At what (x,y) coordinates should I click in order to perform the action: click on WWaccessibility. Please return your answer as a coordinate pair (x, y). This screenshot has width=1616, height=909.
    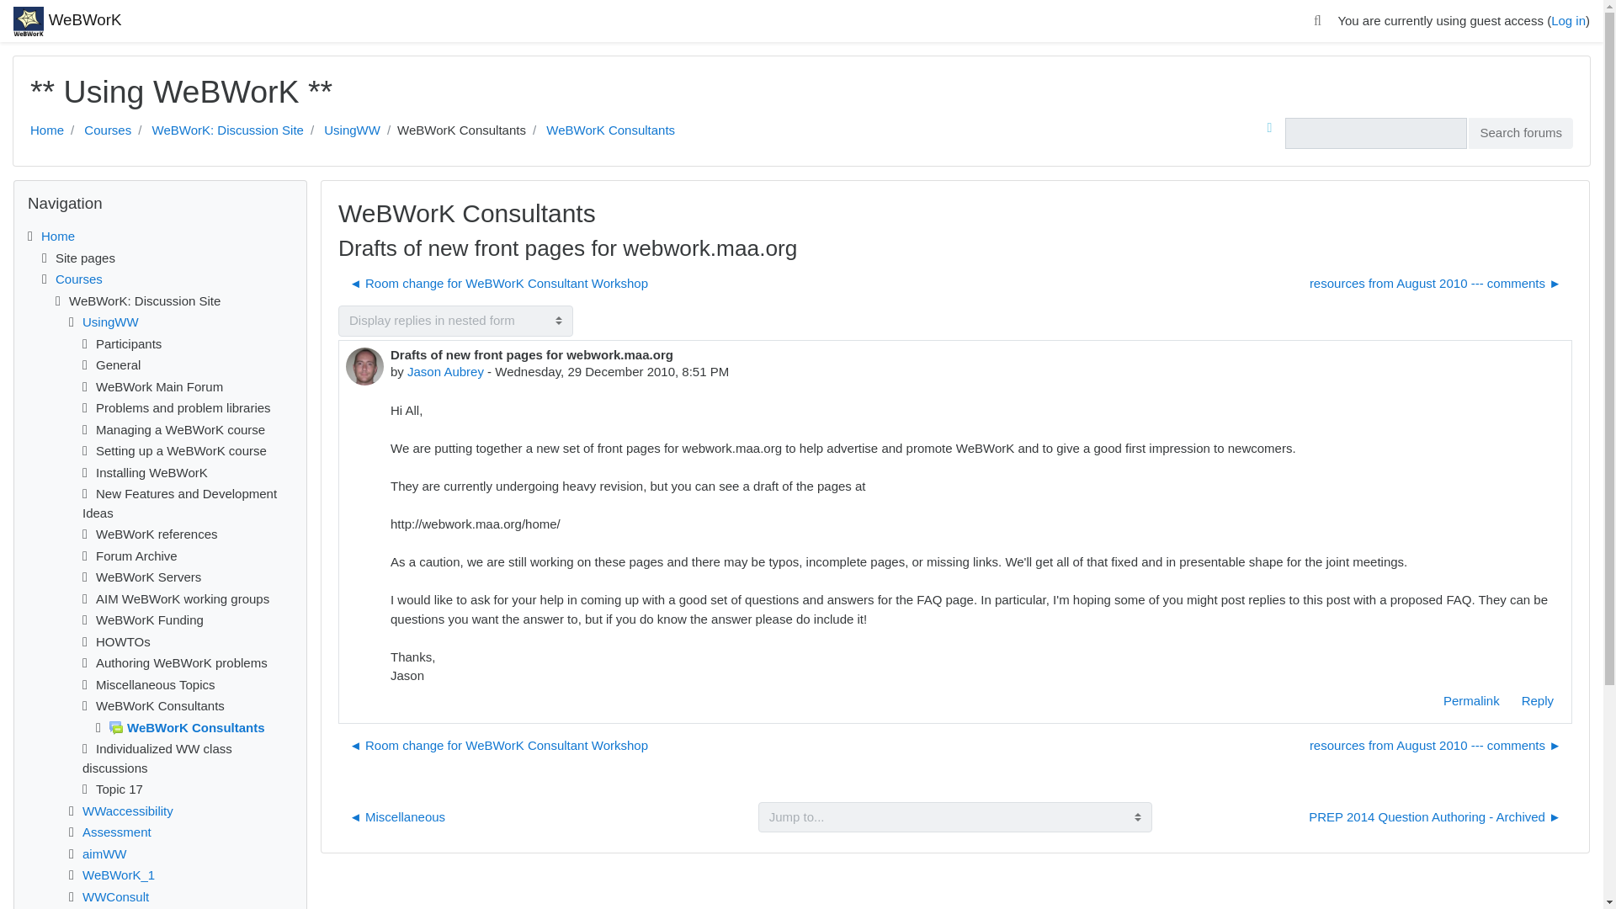
    Looking at the image, I should click on (127, 810).